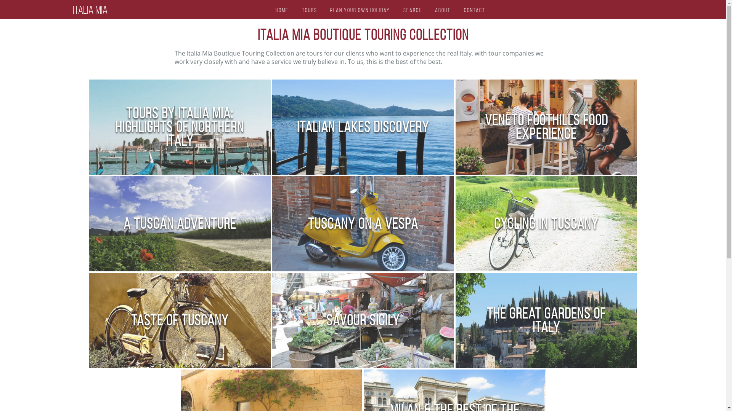 This screenshot has height=411, width=732. Describe the element at coordinates (180, 127) in the screenshot. I see `Tours By Italia Mia: Highlights of Northern Italy` at that location.